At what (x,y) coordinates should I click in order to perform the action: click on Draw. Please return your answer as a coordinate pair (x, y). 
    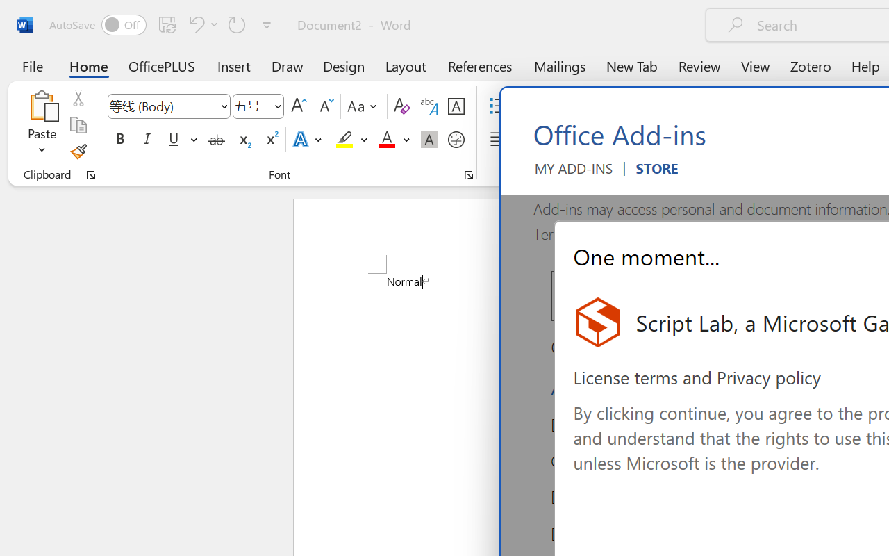
    Looking at the image, I should click on (288, 65).